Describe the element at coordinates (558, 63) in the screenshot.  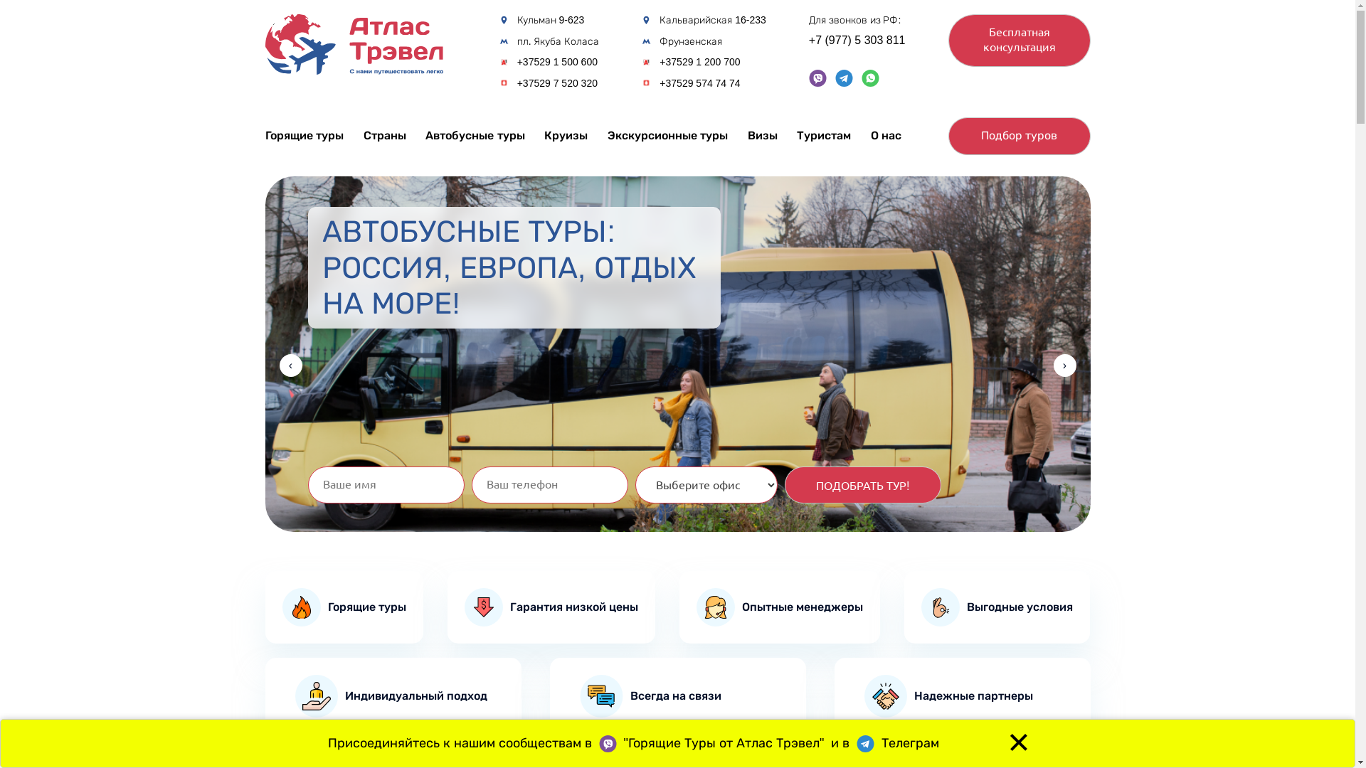
I see `+37529 1 500 600` at that location.